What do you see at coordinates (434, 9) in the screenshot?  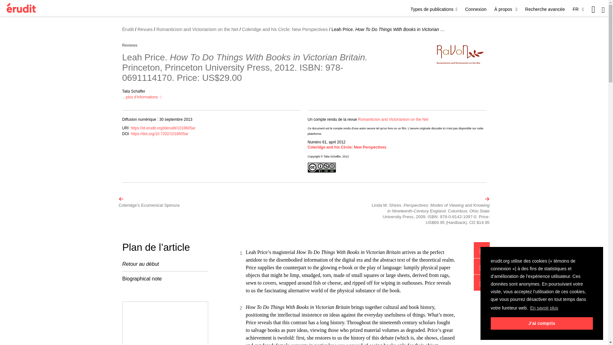 I see `Types de publications` at bounding box center [434, 9].